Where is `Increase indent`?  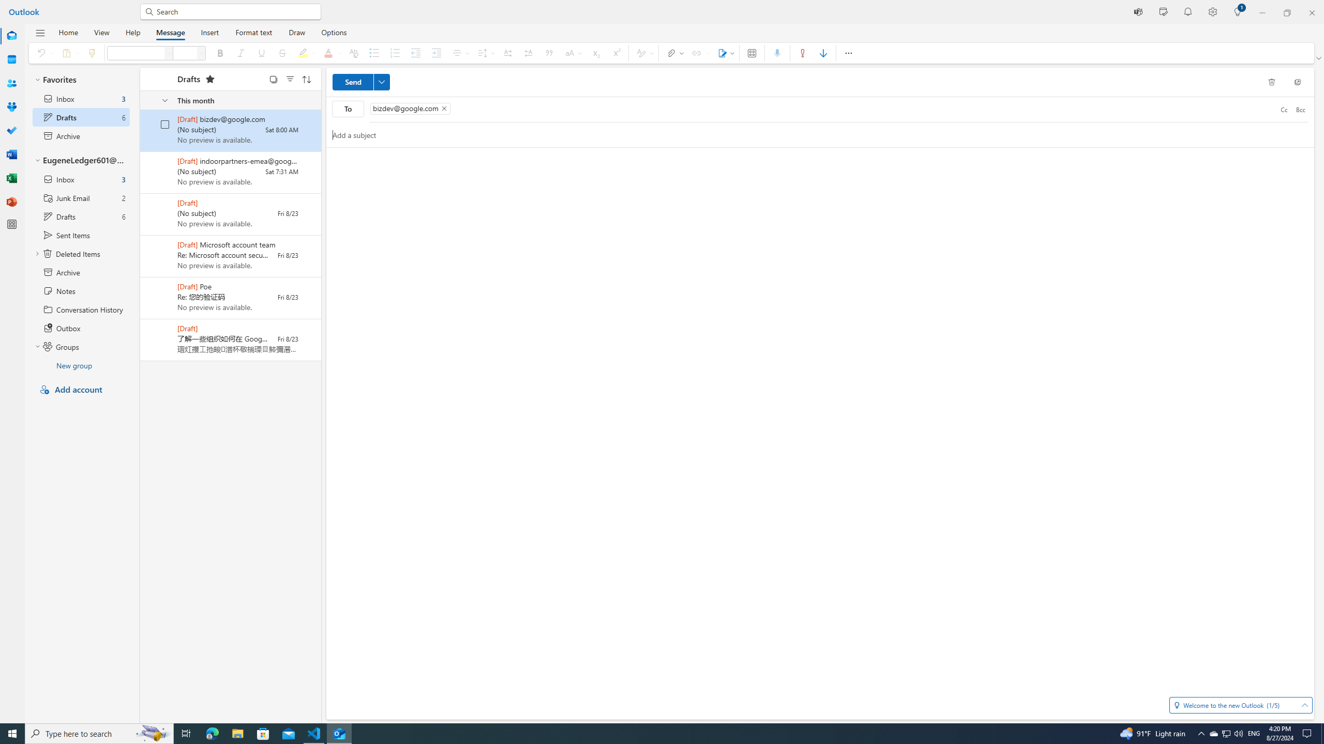
Increase indent is located at coordinates (437, 53).